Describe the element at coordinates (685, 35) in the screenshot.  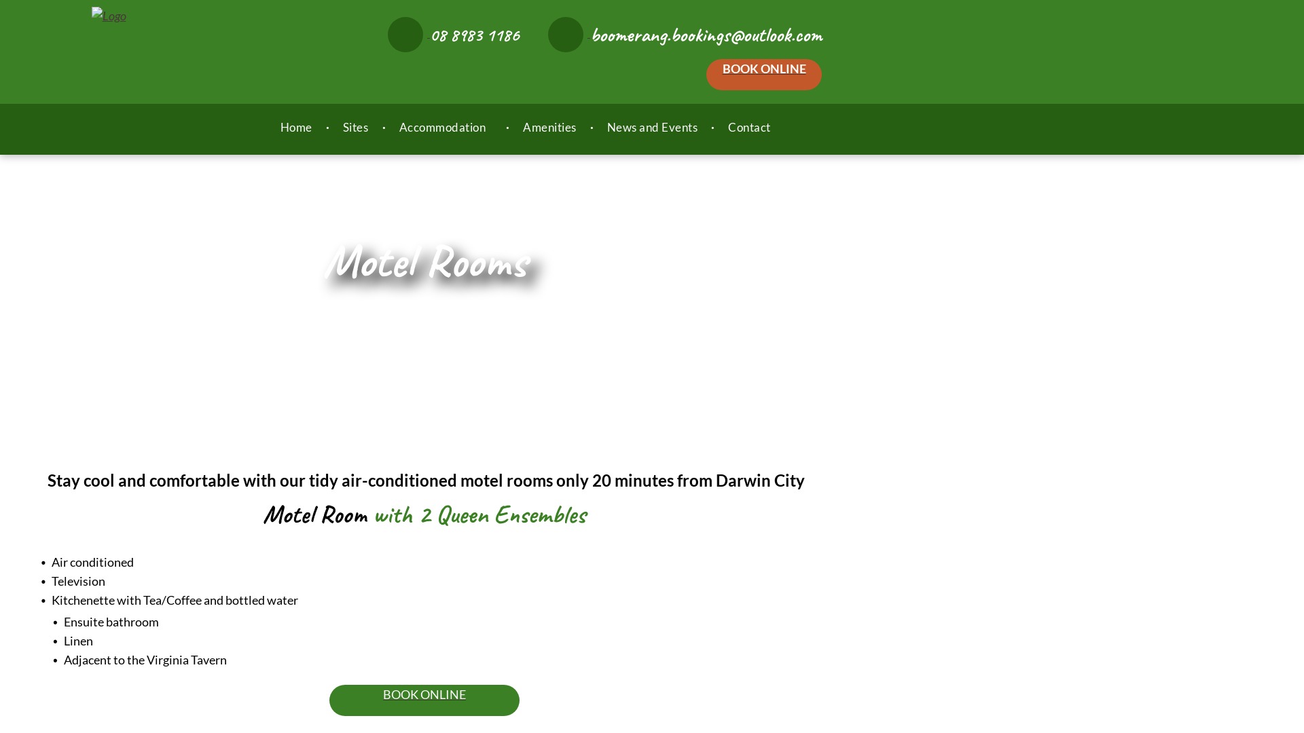
I see `boomerang.bookings@outlook.com` at that location.